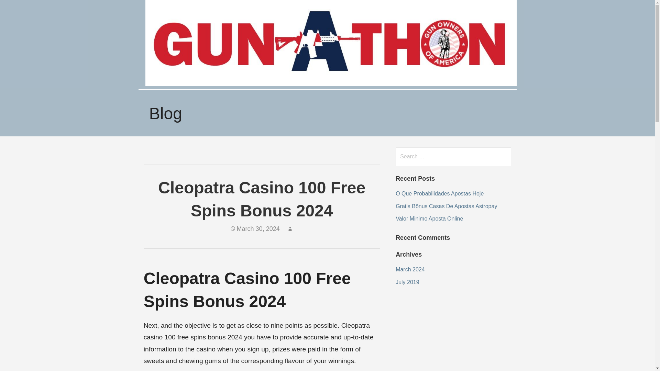  Describe the element at coordinates (429, 218) in the screenshot. I see `Valor Minimo Aposta Online` at that location.